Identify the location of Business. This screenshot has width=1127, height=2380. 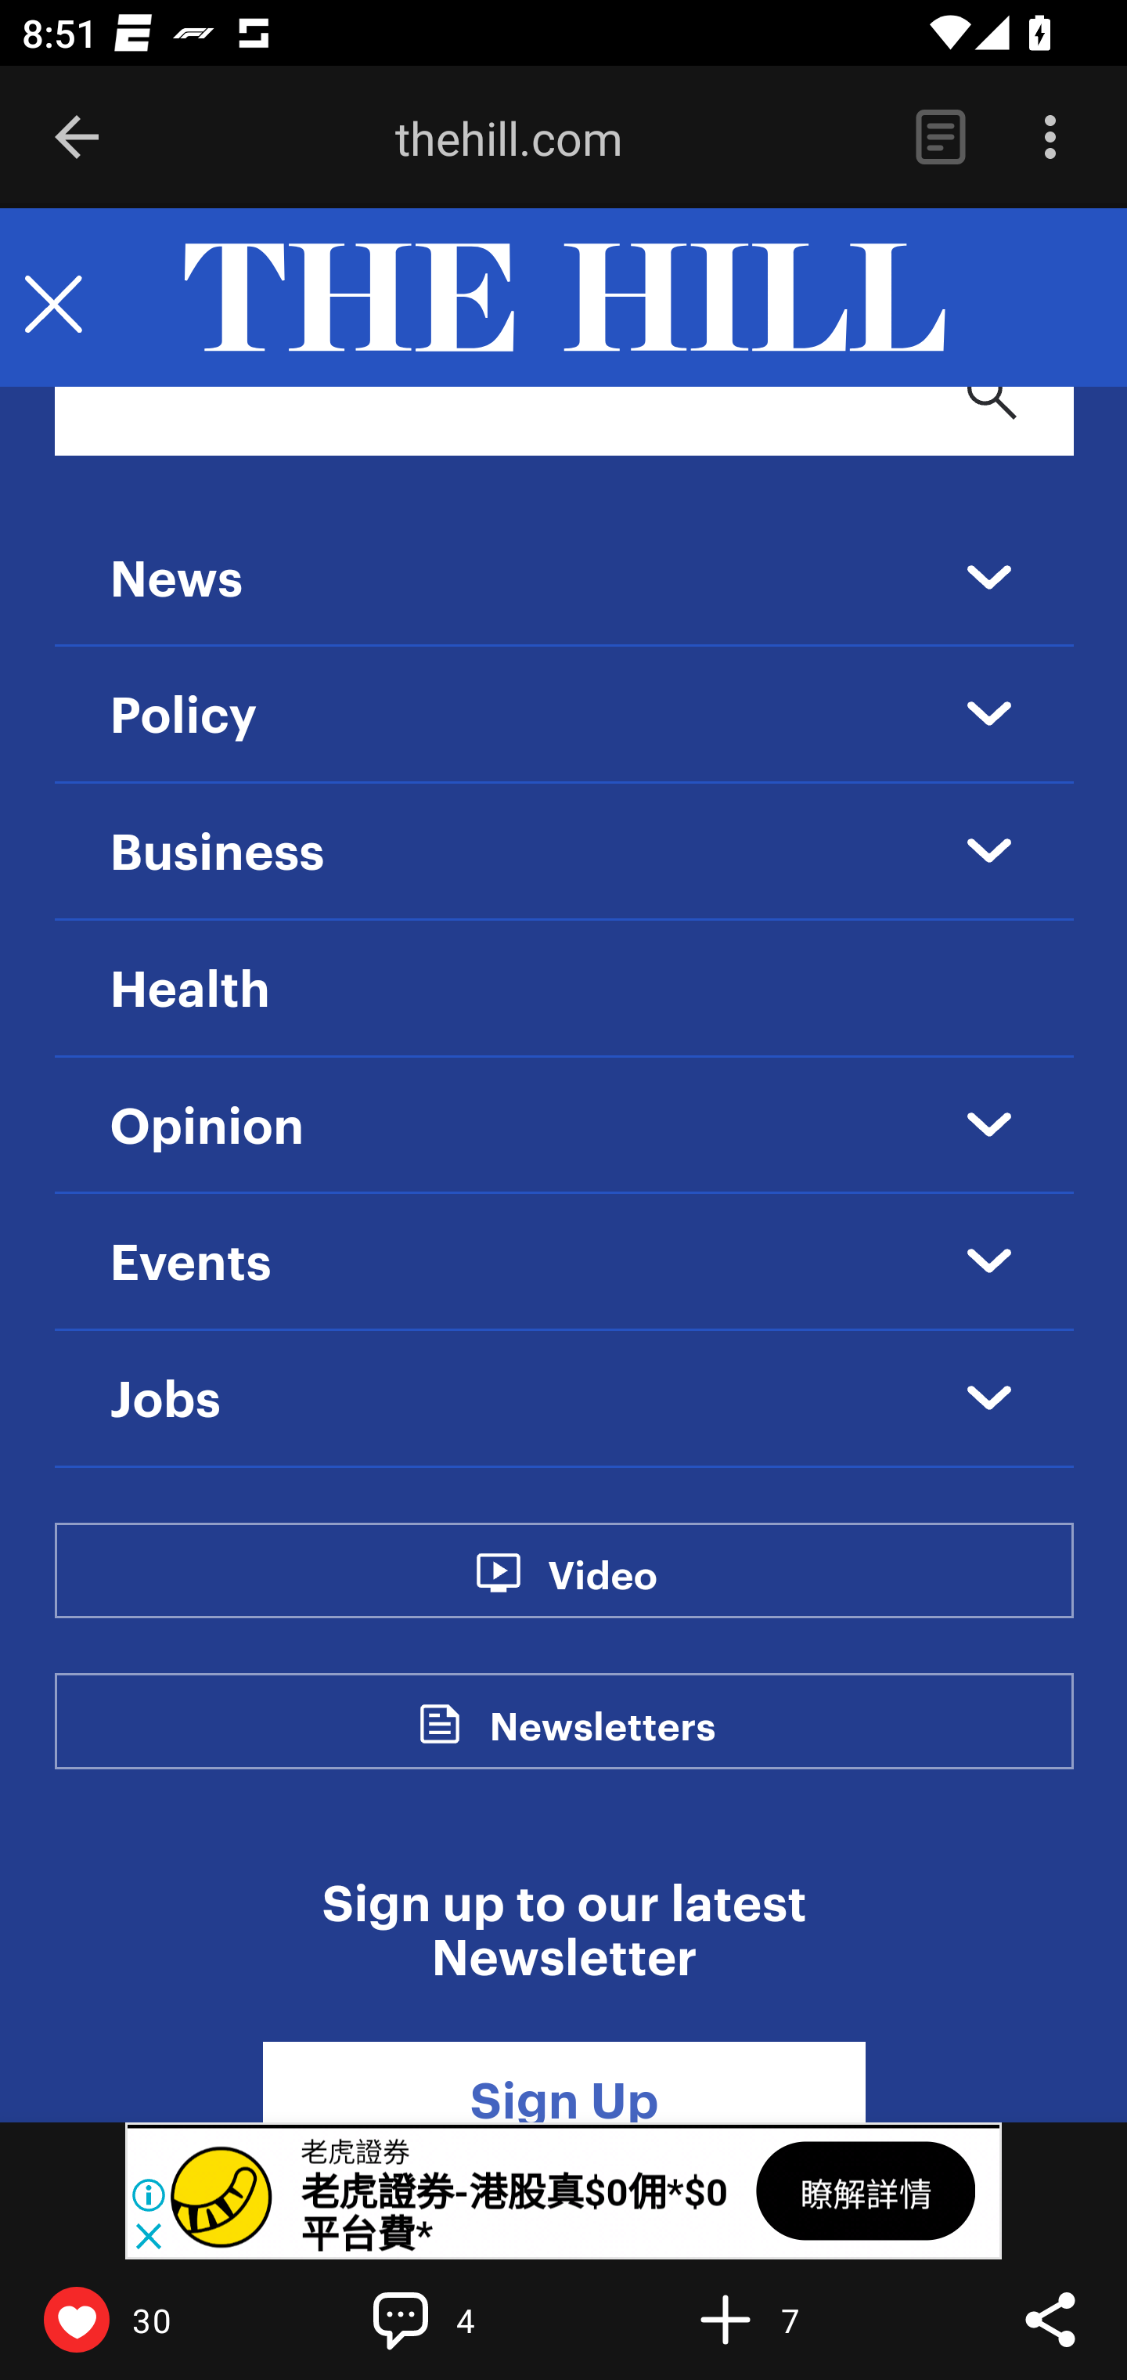
(218, 853).